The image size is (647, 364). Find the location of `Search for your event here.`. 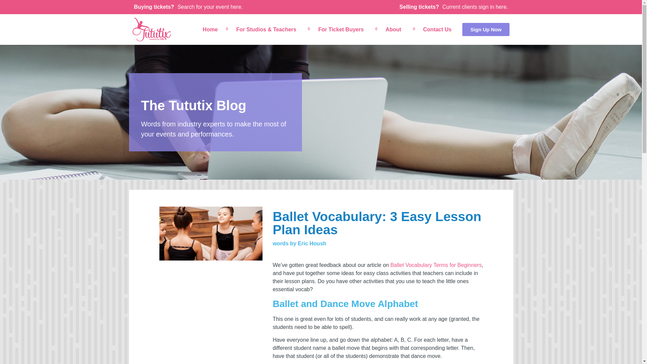

Search for your event here. is located at coordinates (210, 7).